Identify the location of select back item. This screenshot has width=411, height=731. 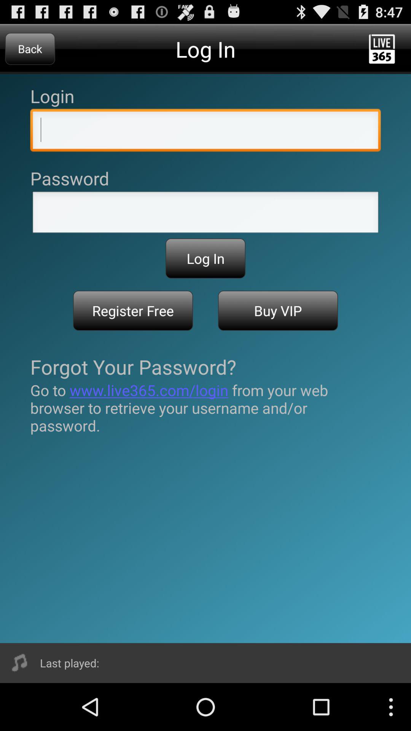
(30, 49).